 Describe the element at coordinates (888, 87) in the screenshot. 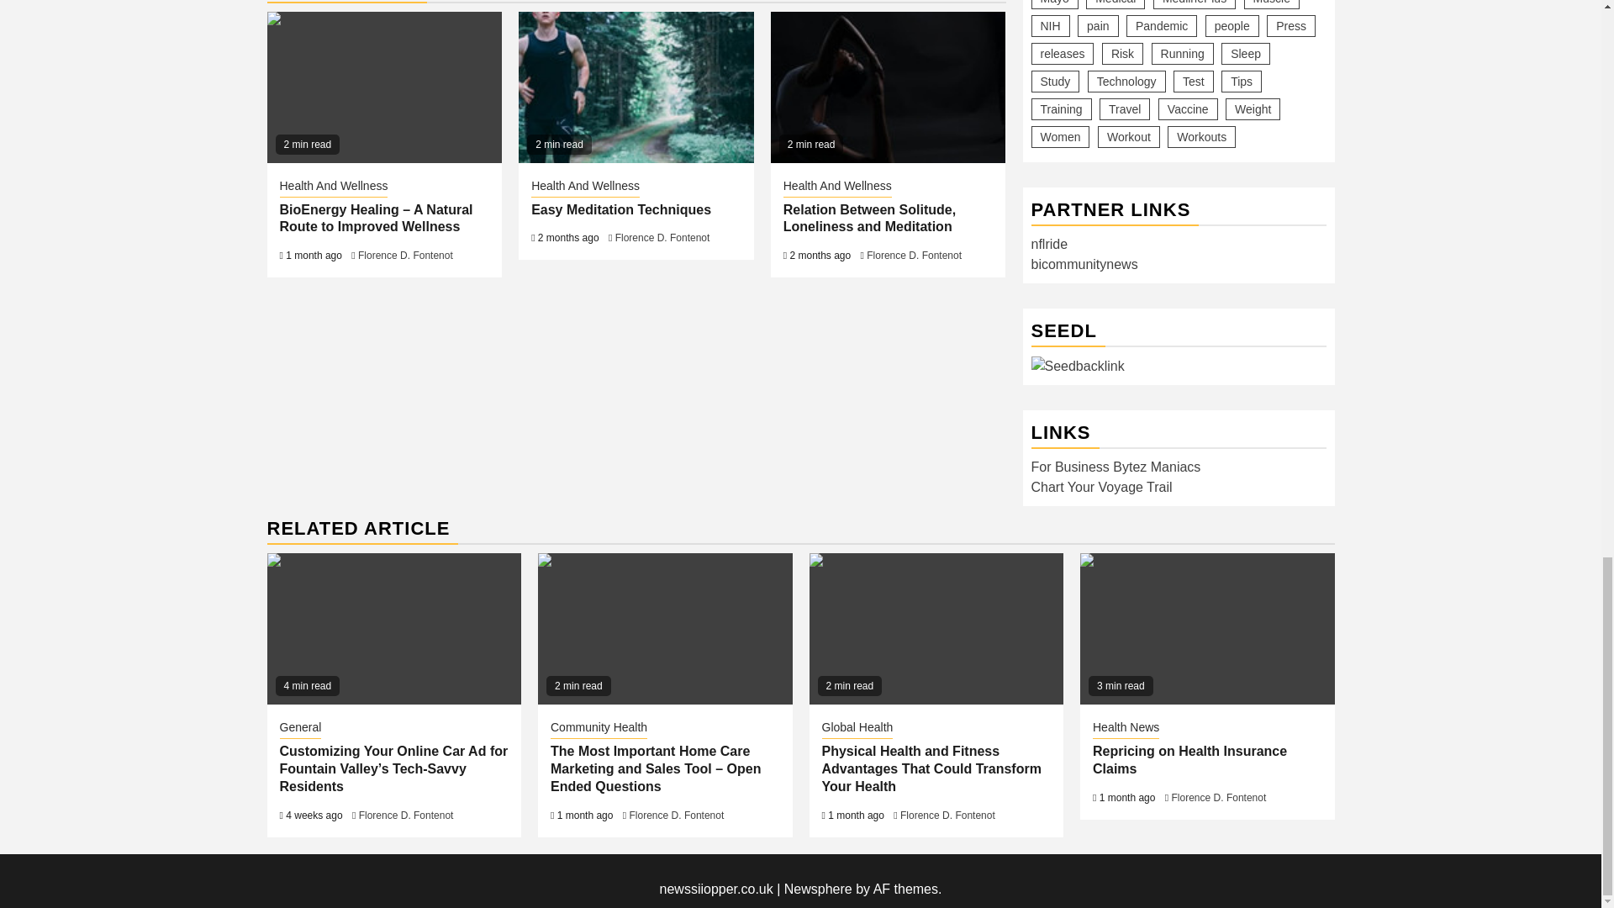

I see `Relation Between Solitude, Loneliness and Meditation` at that location.